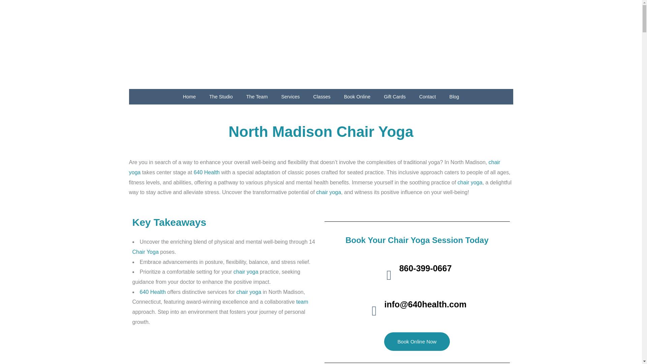  What do you see at coordinates (207, 172) in the screenshot?
I see `Health Therapies` at bounding box center [207, 172].